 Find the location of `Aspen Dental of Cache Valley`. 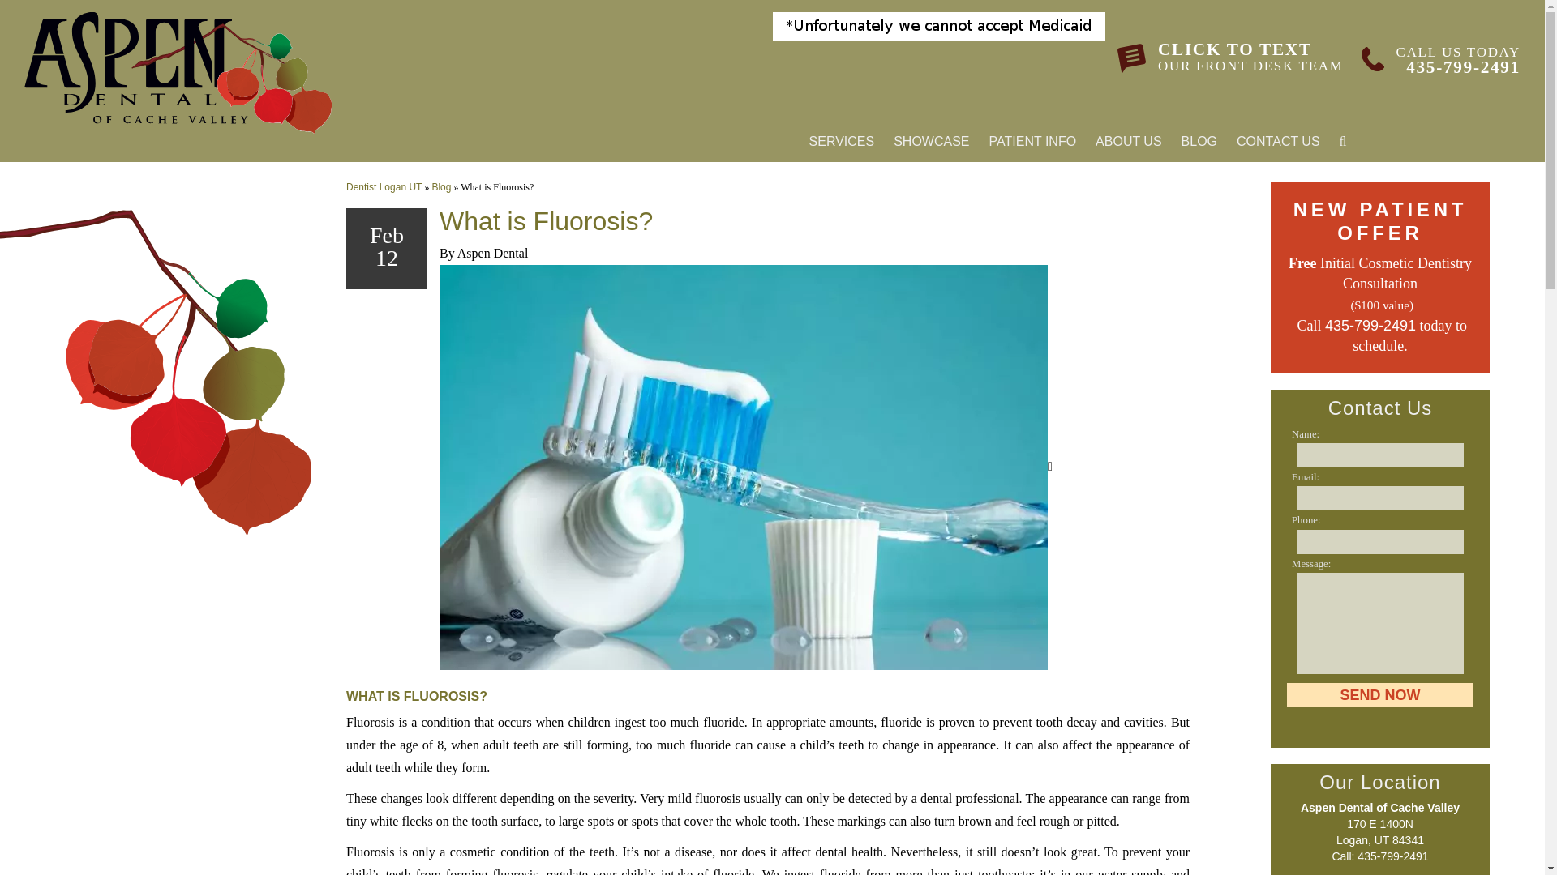

Aspen Dental of Cache Valley is located at coordinates (1236, 58).